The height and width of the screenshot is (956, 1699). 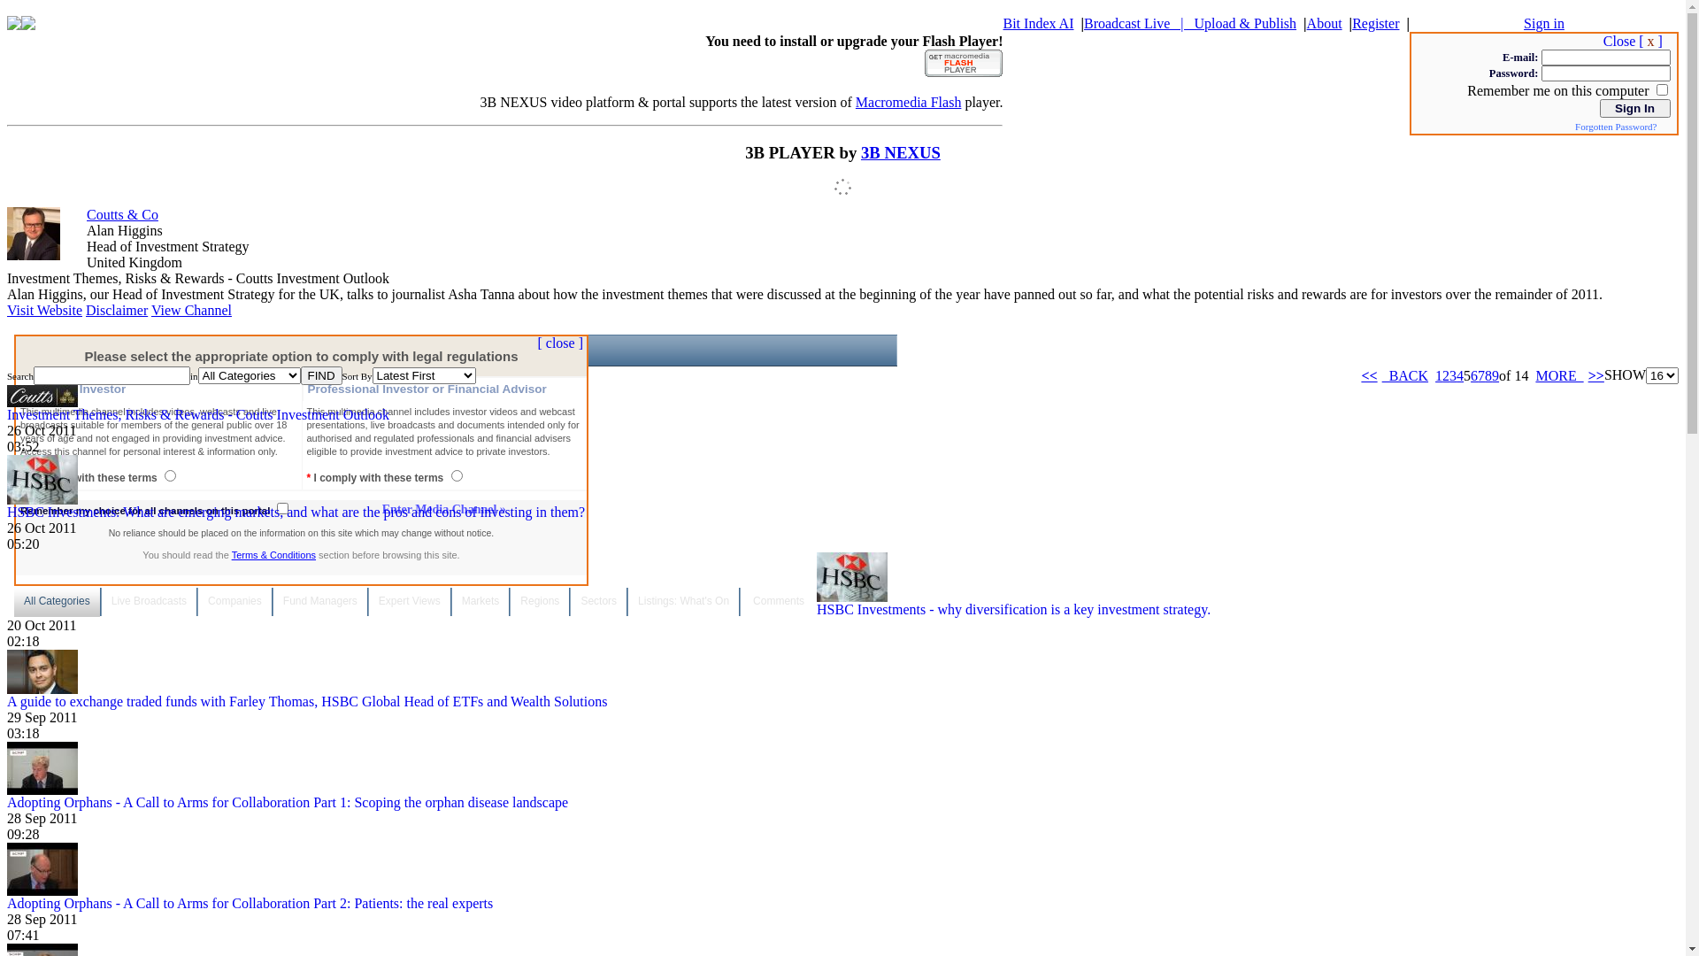 What do you see at coordinates (1439, 375) in the screenshot?
I see `1` at bounding box center [1439, 375].